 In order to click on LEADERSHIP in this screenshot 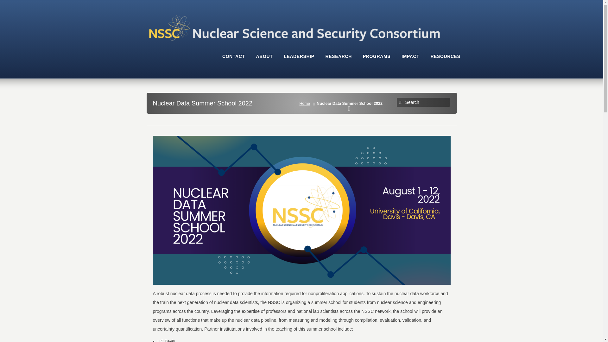, I will do `click(299, 60)`.